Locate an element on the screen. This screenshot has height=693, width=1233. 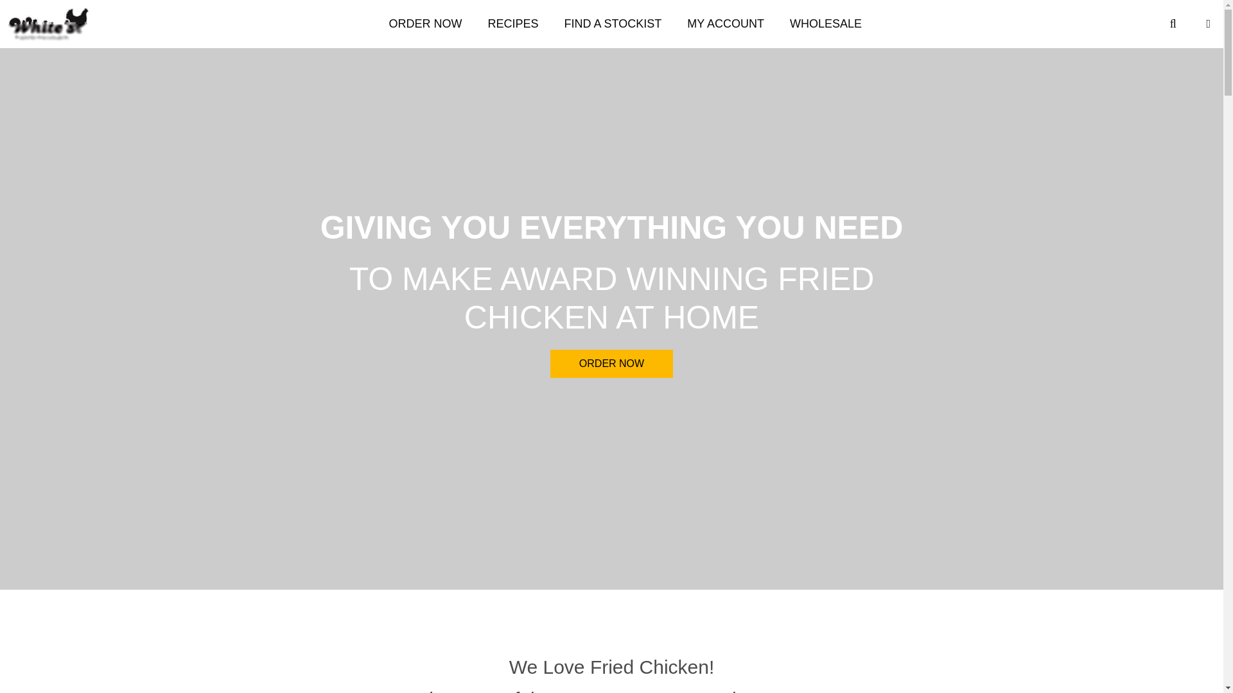
White's Gourmet Fried Chicken is located at coordinates (51, 24).